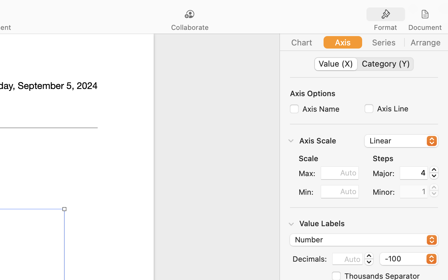  I want to click on Min:, so click(307, 192).